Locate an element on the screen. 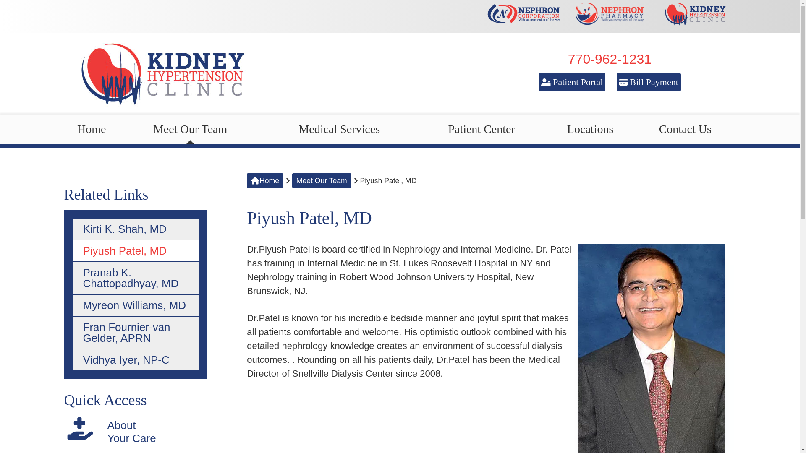 This screenshot has height=453, width=806. Meet Our Team is located at coordinates (190, 129).